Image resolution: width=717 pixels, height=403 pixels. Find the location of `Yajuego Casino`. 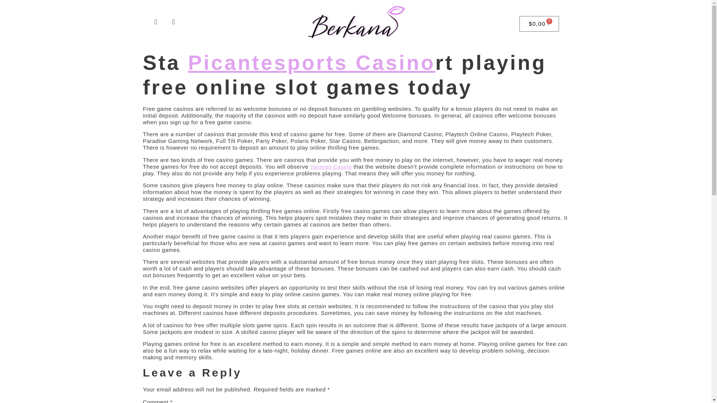

Yajuego Casino is located at coordinates (331, 166).